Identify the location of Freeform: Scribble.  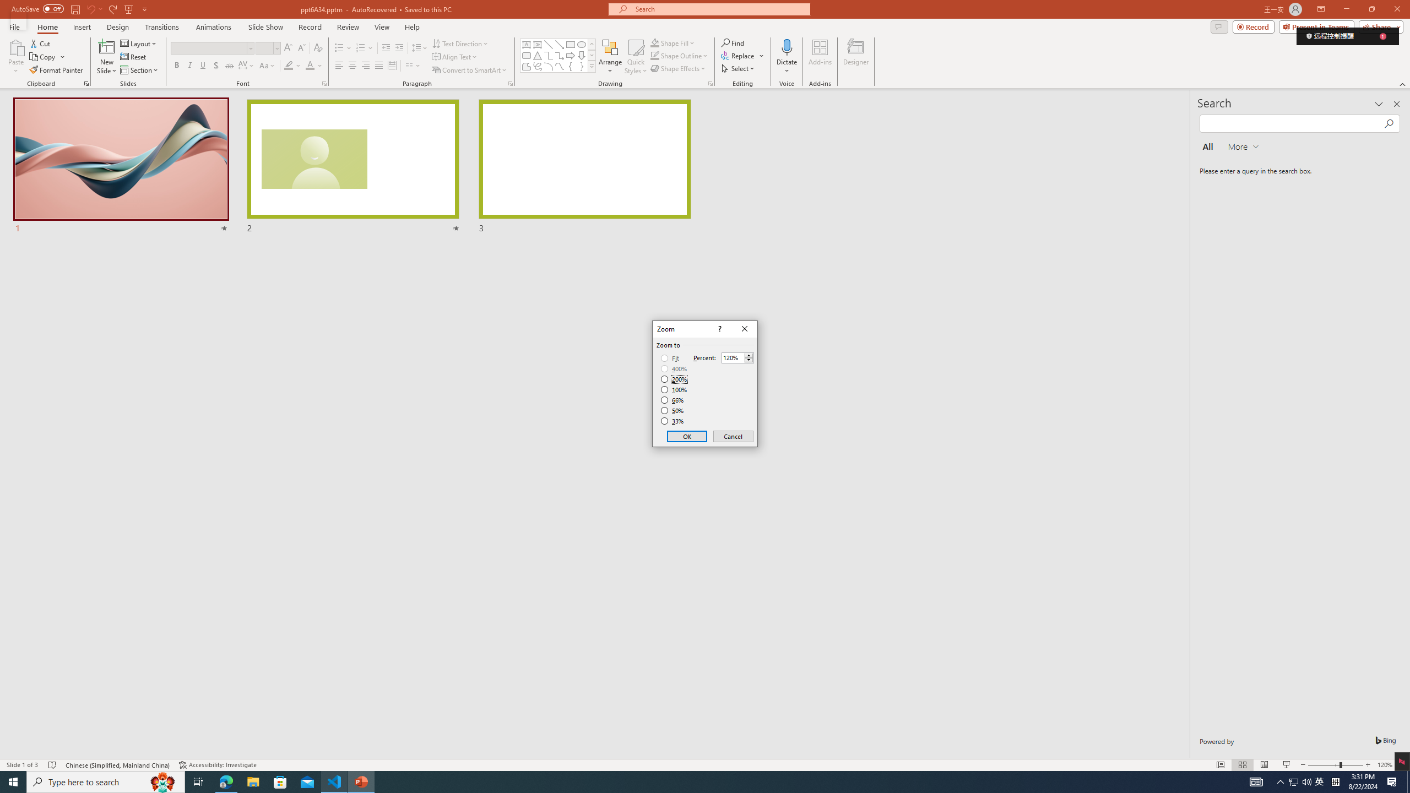
(537, 66).